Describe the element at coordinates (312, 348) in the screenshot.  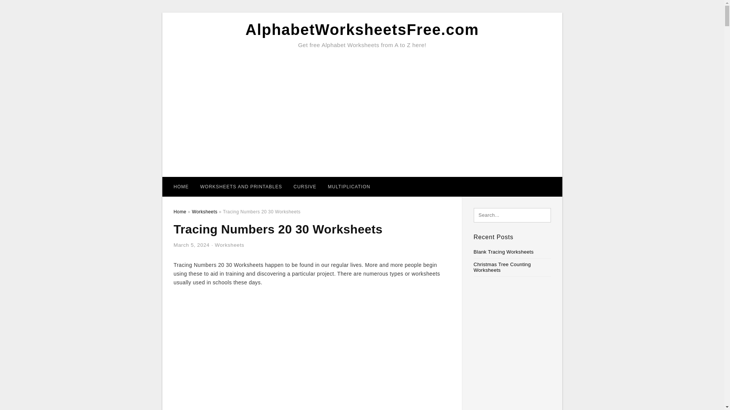
I see `Advertisement` at that location.